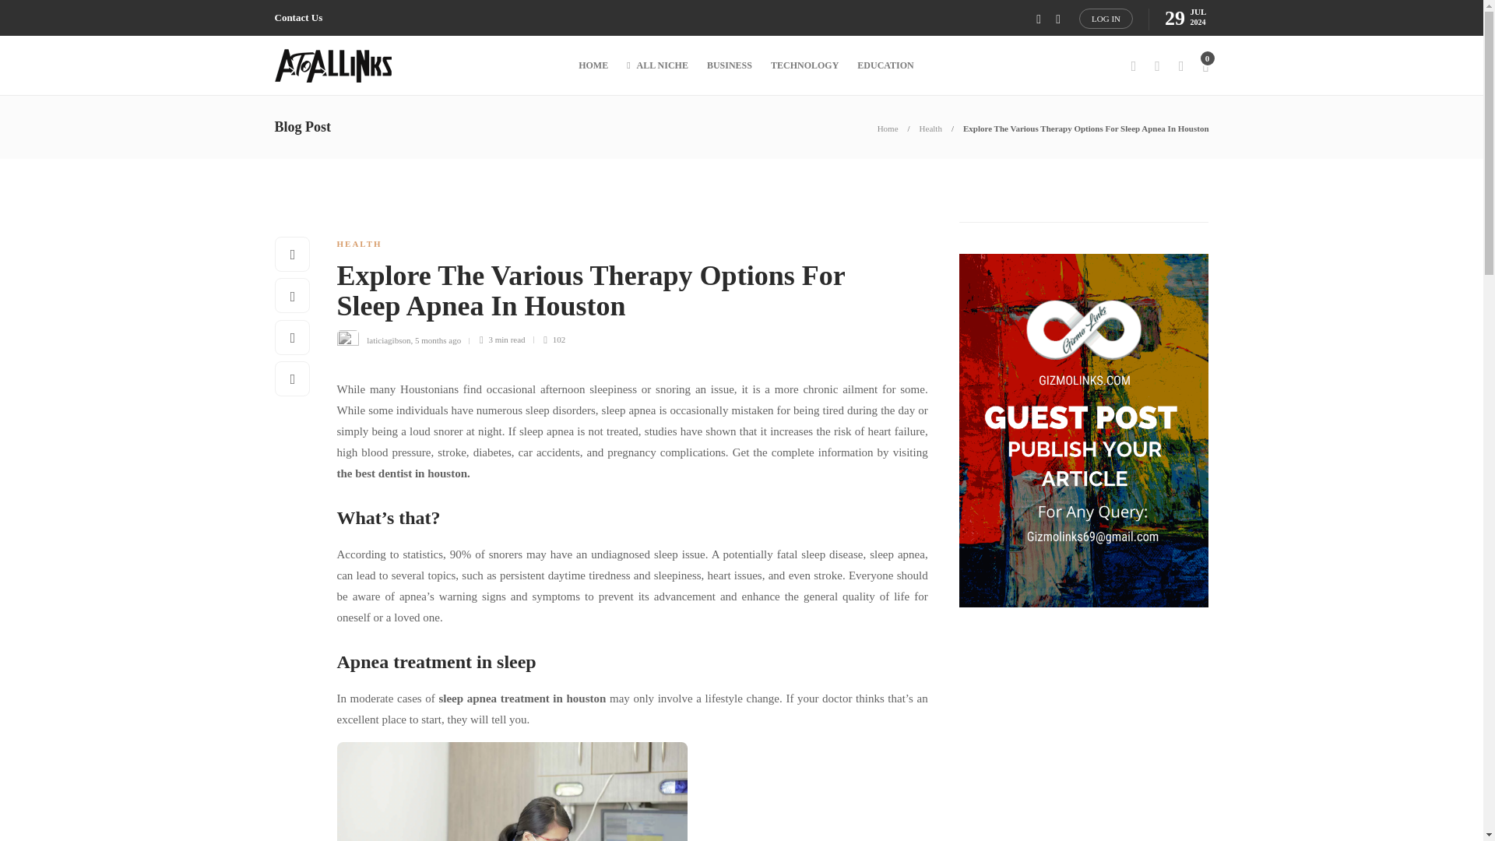  Describe the element at coordinates (358, 243) in the screenshot. I see `HEALTH` at that location.